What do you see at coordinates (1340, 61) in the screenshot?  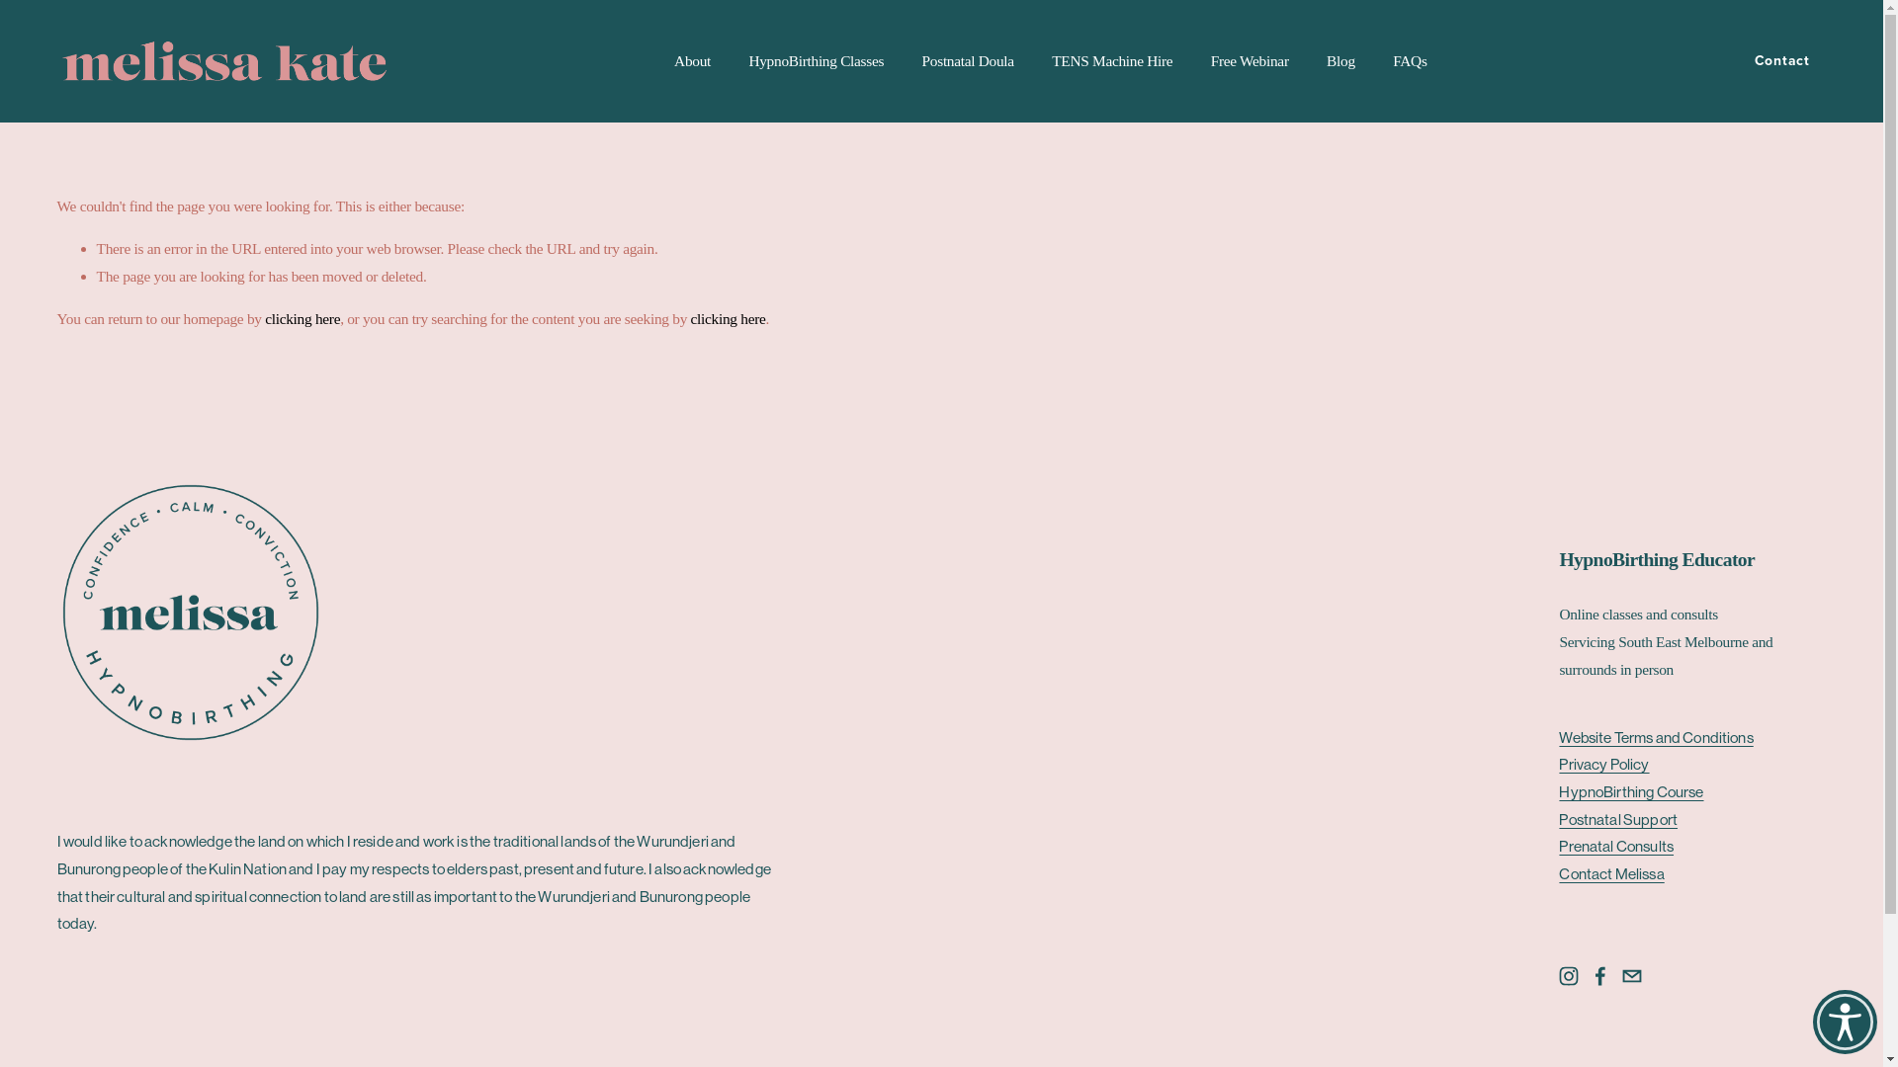 I see `Blog` at bounding box center [1340, 61].